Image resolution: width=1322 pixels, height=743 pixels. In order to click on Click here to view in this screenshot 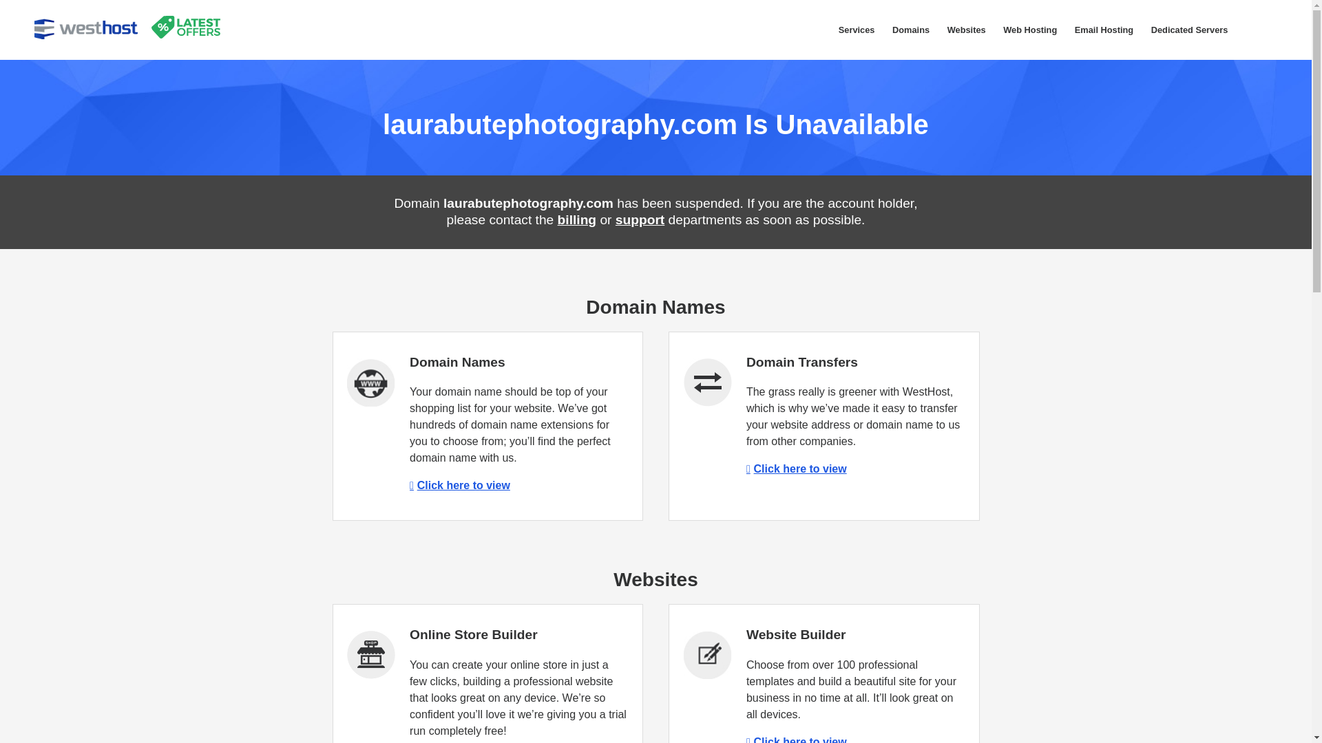, I will do `click(797, 740)`.